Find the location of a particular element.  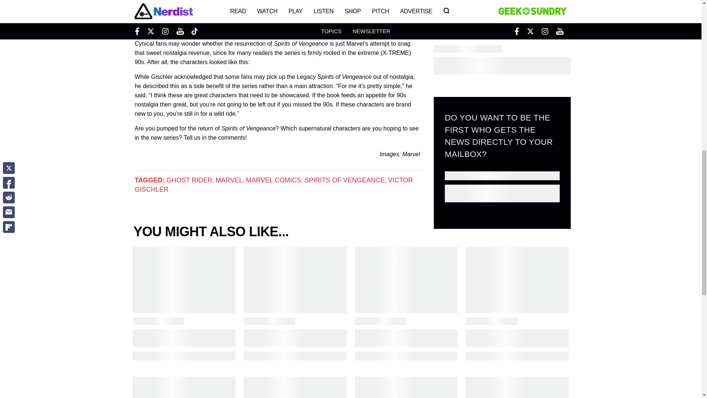

SPIRITS OF VENGEANCE is located at coordinates (345, 180).